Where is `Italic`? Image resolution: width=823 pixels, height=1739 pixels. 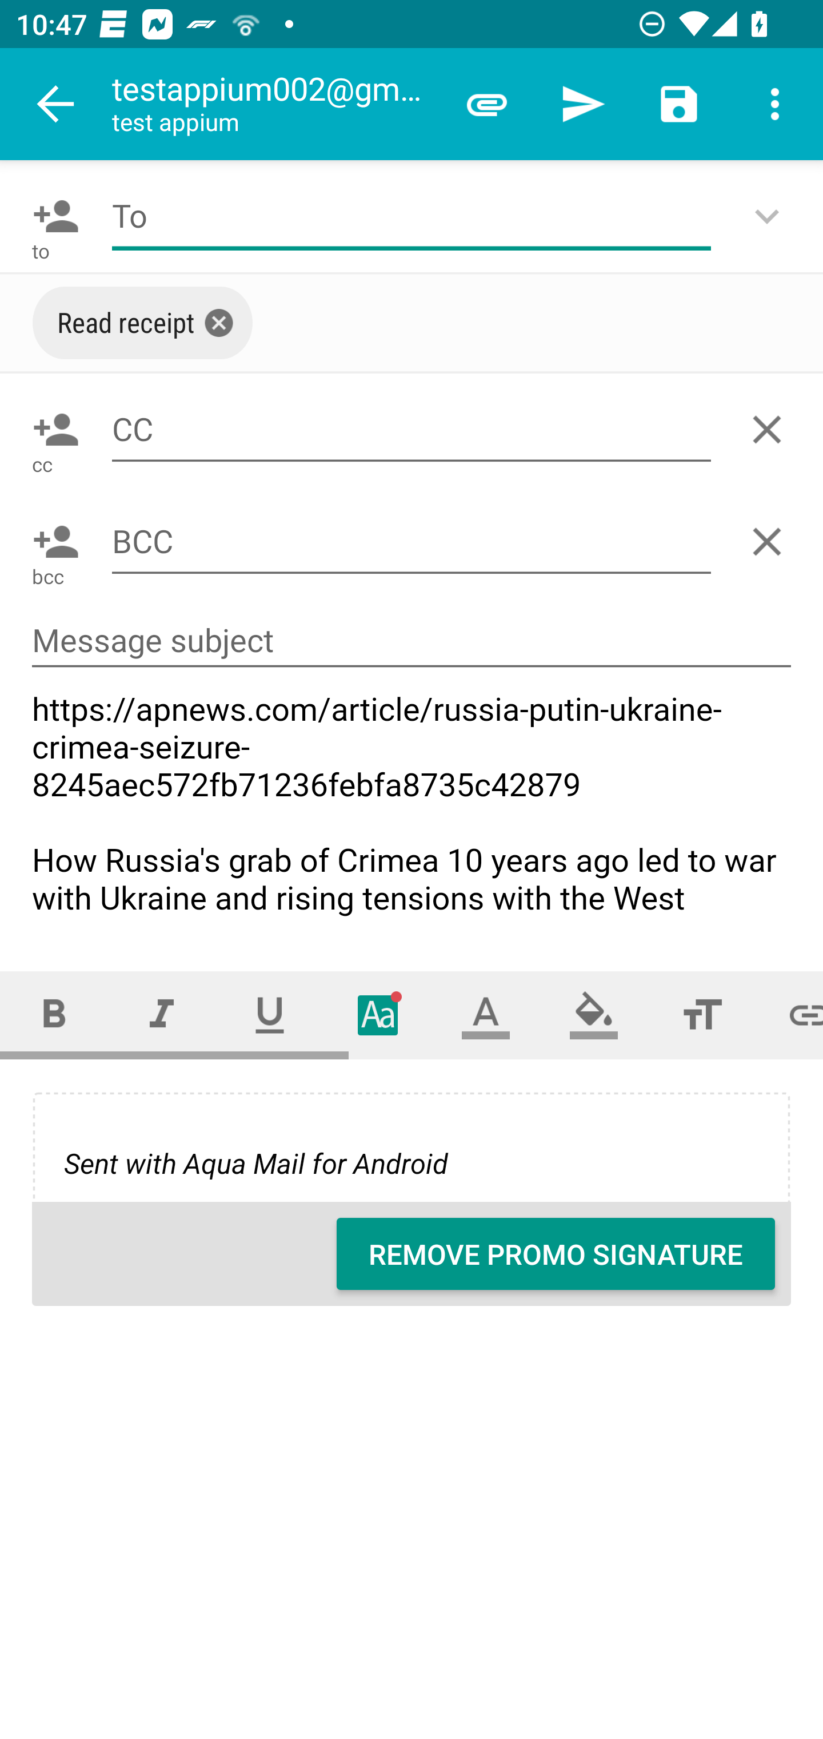 Italic is located at coordinates (161, 1015).